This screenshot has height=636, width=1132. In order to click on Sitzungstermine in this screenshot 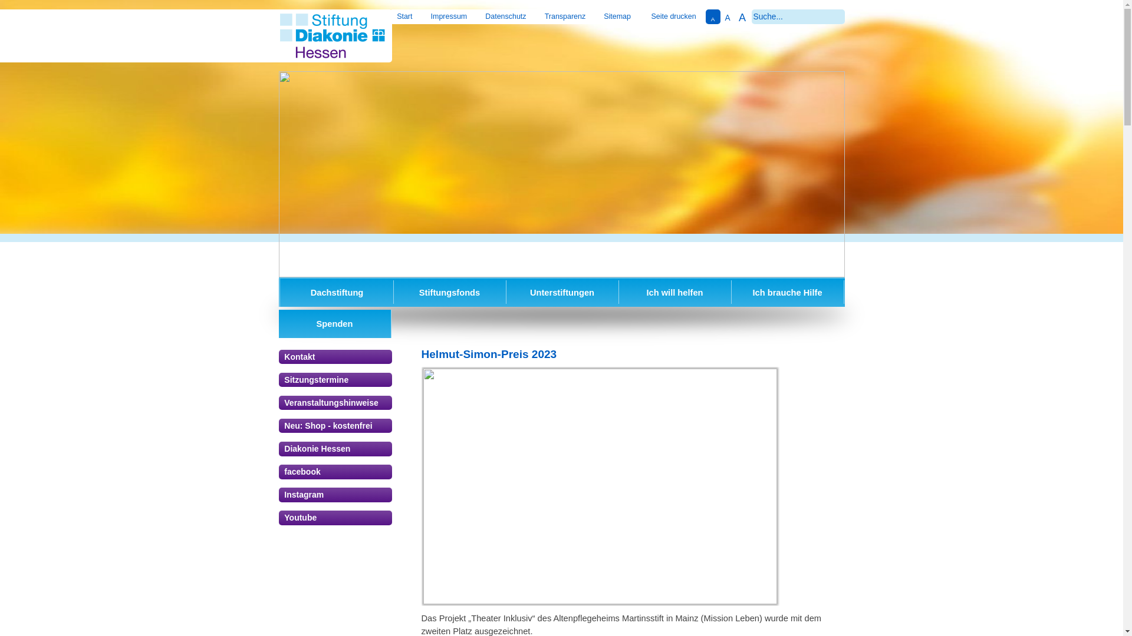, I will do `click(335, 380)`.